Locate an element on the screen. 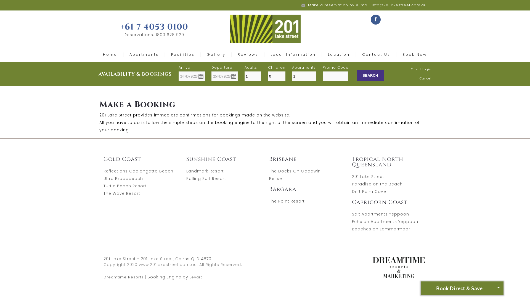 This screenshot has height=298, width=530. Client Login is located at coordinates (421, 69).